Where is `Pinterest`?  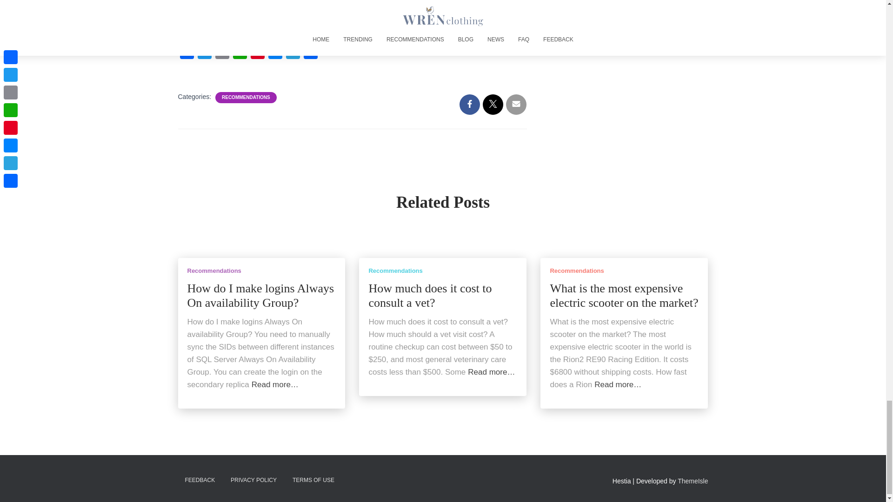
Pinterest is located at coordinates (257, 54).